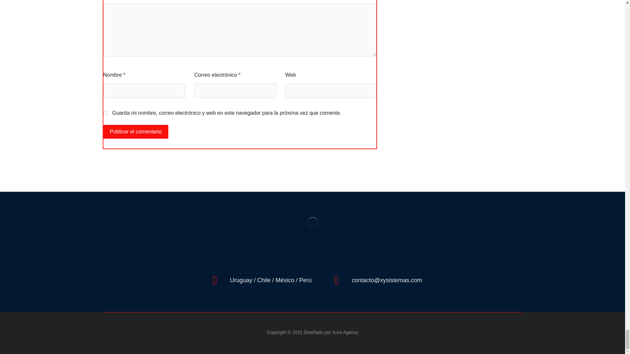 The width and height of the screenshot is (630, 354). Describe the element at coordinates (136, 132) in the screenshot. I see `Publicar el comentario` at that location.